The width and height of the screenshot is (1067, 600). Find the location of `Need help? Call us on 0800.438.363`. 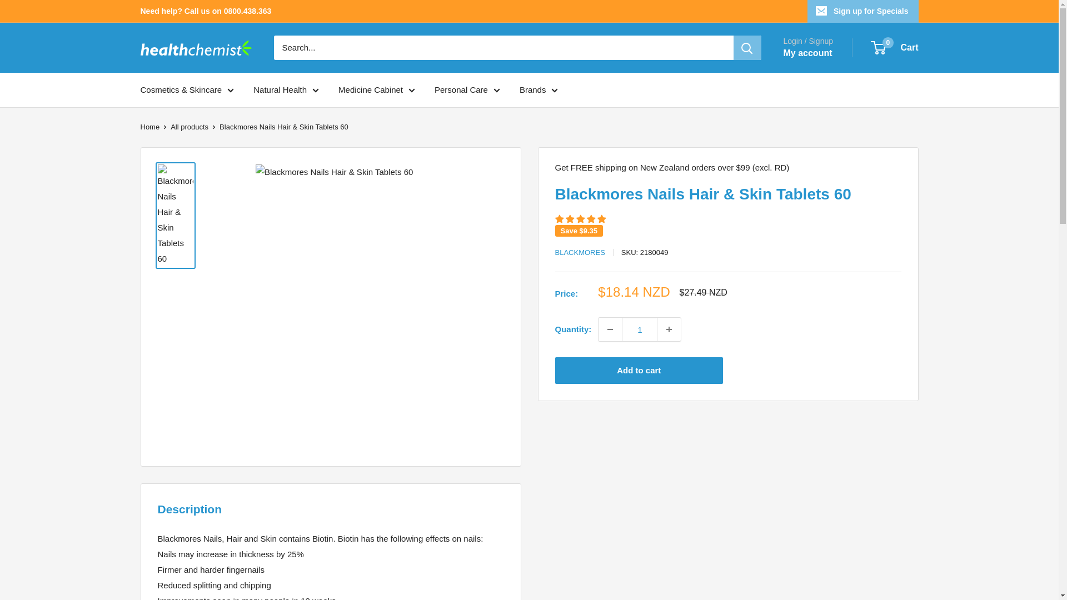

Need help? Call us on 0800.438.363 is located at coordinates (205, 11).